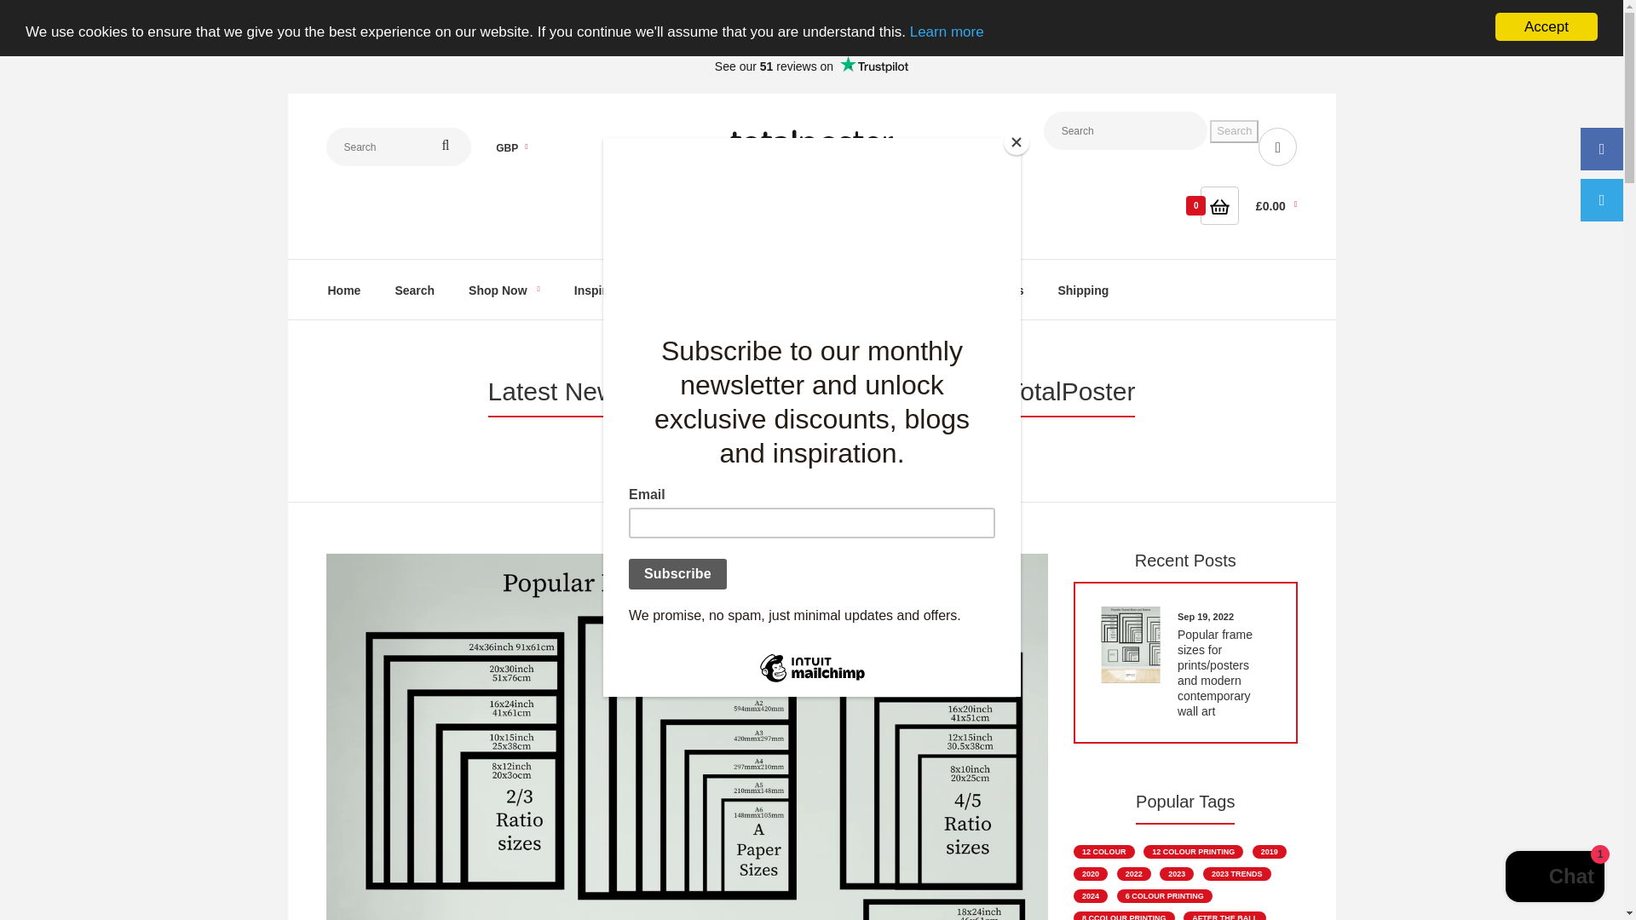 The image size is (1636, 920). I want to click on Narrow search to articles also having tag 2024, so click(1090, 896).